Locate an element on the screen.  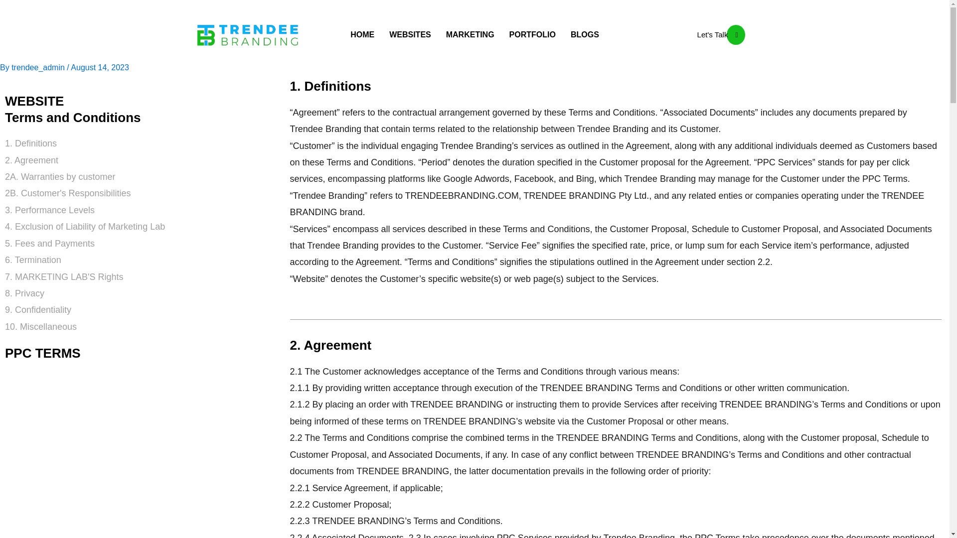
HOME is located at coordinates (362, 35).